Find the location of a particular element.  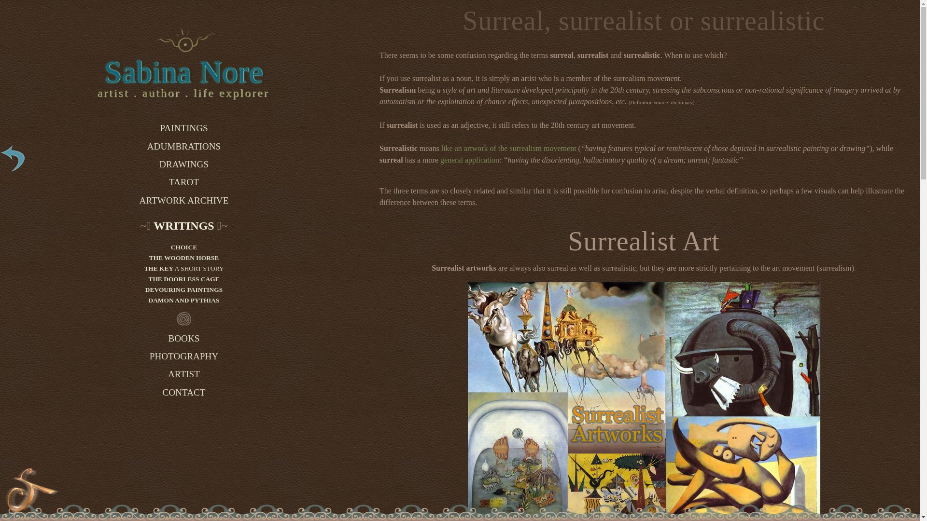

DRAWINGS is located at coordinates (183, 164).